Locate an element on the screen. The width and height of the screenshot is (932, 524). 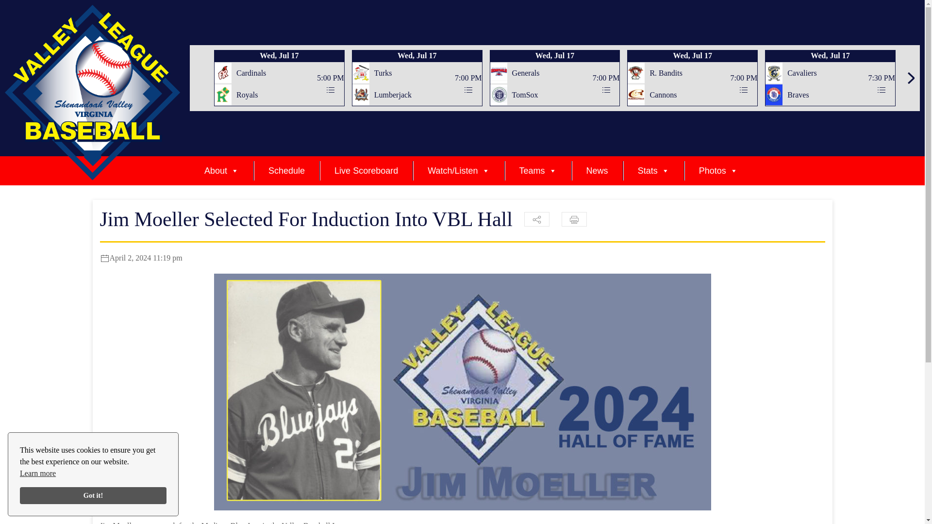
Got it! is located at coordinates (93, 496).